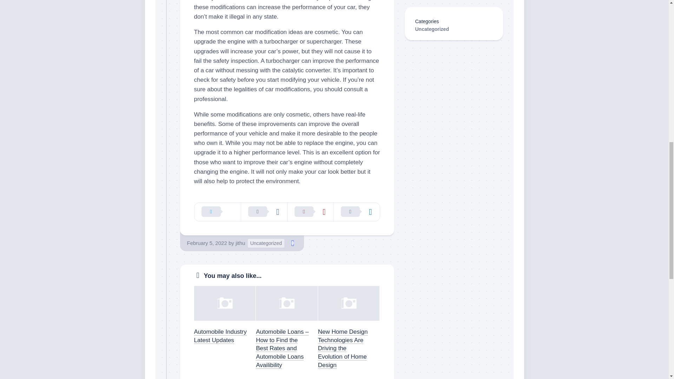 The width and height of the screenshot is (674, 379). What do you see at coordinates (293, 243) in the screenshot?
I see `0` at bounding box center [293, 243].